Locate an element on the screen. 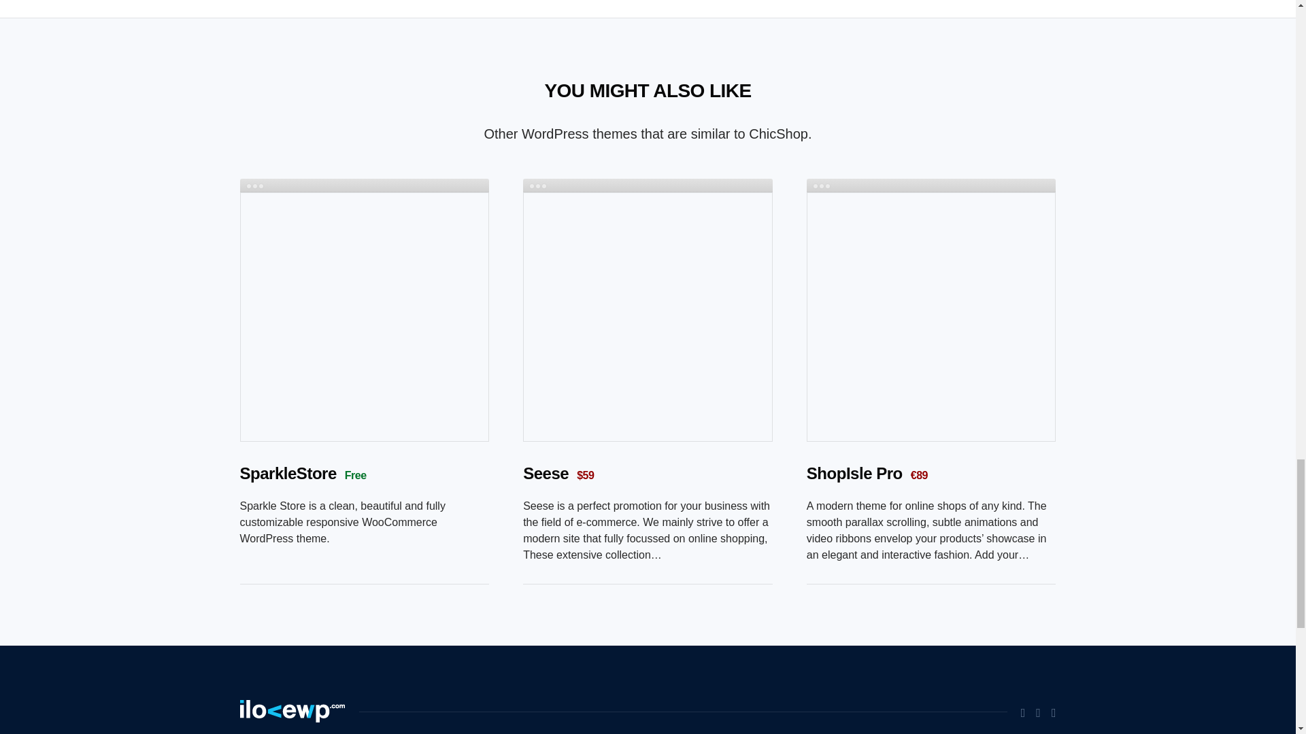 The height and width of the screenshot is (734, 1306). SparkleStore is located at coordinates (287, 473).